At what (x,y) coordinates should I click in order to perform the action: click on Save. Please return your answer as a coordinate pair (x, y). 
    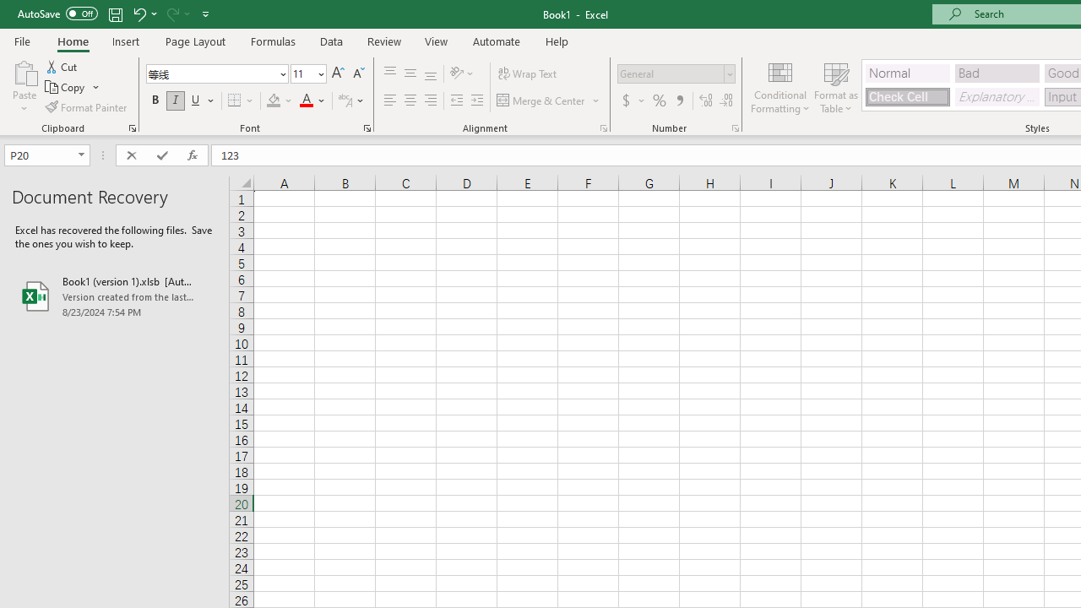
    Looking at the image, I should click on (115, 14).